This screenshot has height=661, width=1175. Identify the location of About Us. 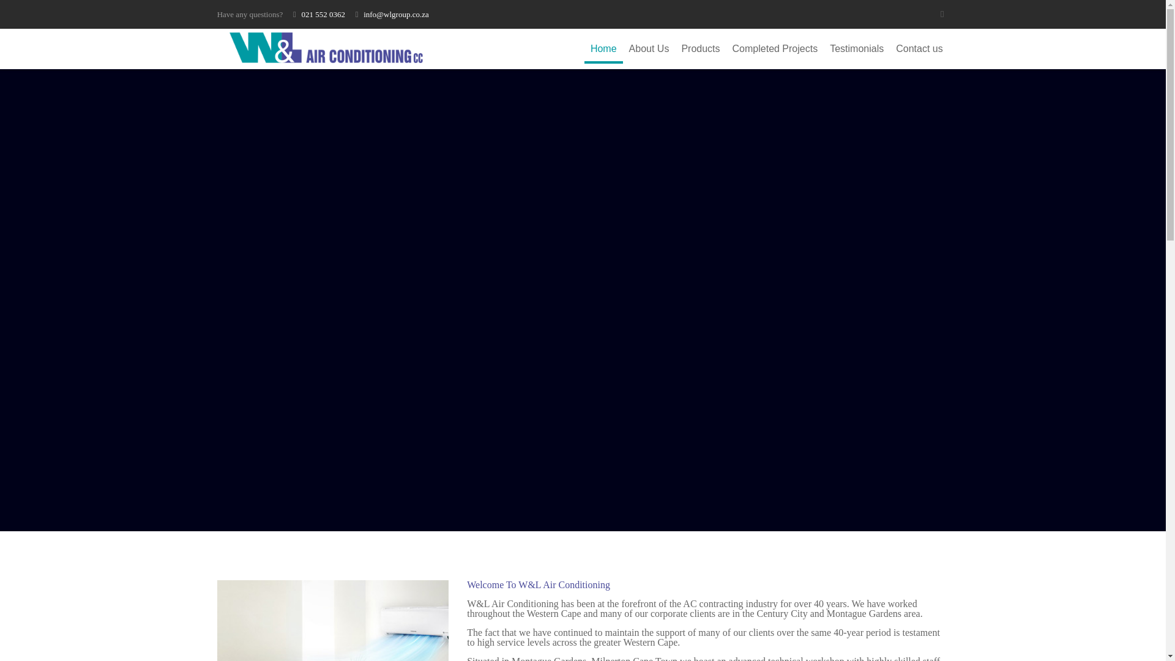
(649, 49).